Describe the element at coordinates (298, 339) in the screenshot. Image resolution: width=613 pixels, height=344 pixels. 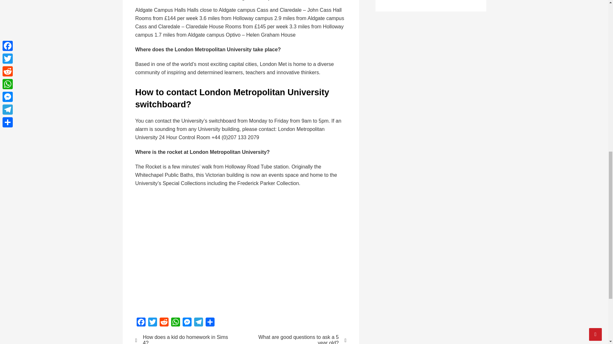
I see `What are good questions to ask a 5 year old?` at that location.